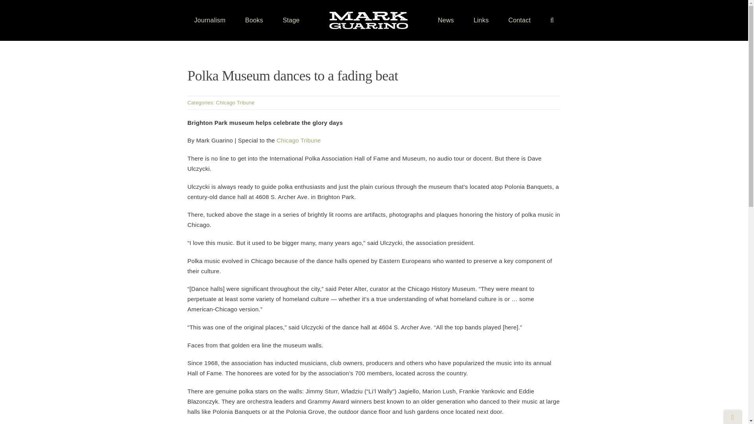  I want to click on Books, so click(254, 20).